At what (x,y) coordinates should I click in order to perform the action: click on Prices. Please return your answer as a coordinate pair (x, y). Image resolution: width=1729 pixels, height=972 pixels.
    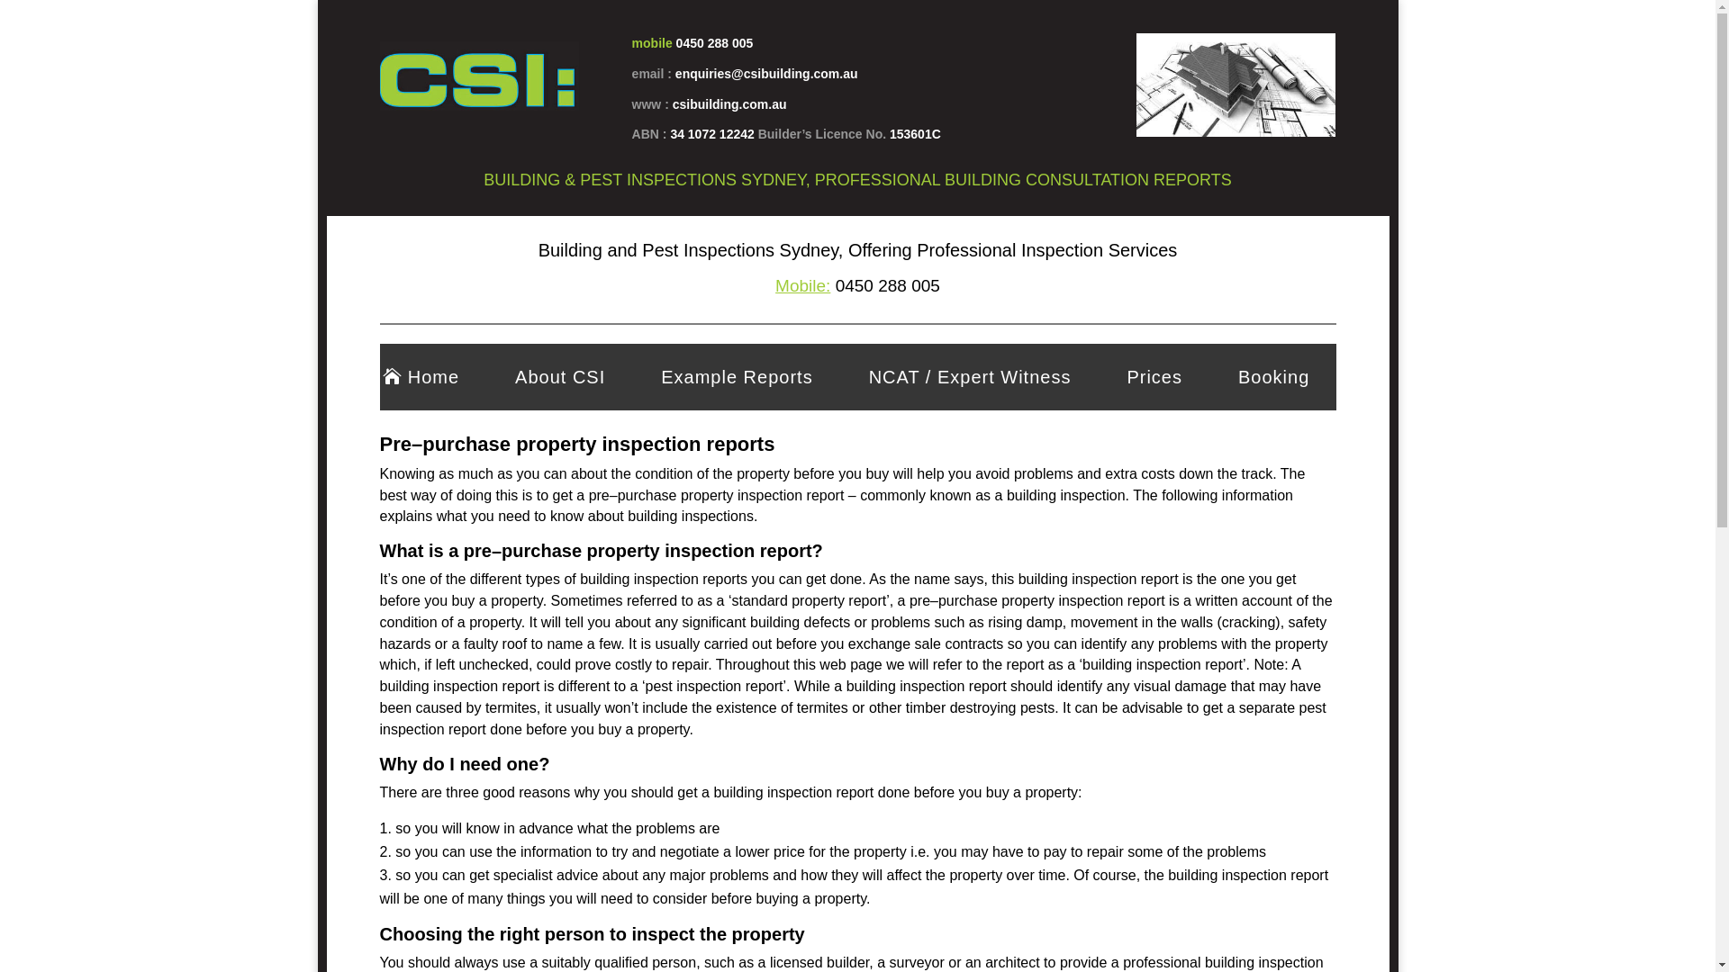
    Looking at the image, I should click on (1154, 377).